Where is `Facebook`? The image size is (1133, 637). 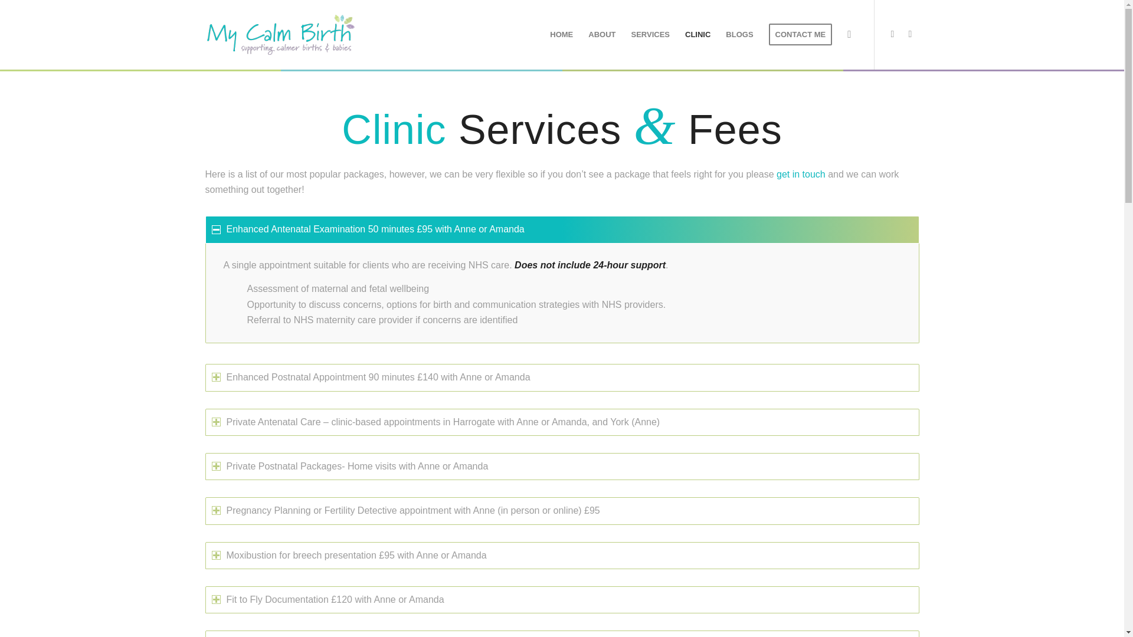
Facebook is located at coordinates (892, 34).